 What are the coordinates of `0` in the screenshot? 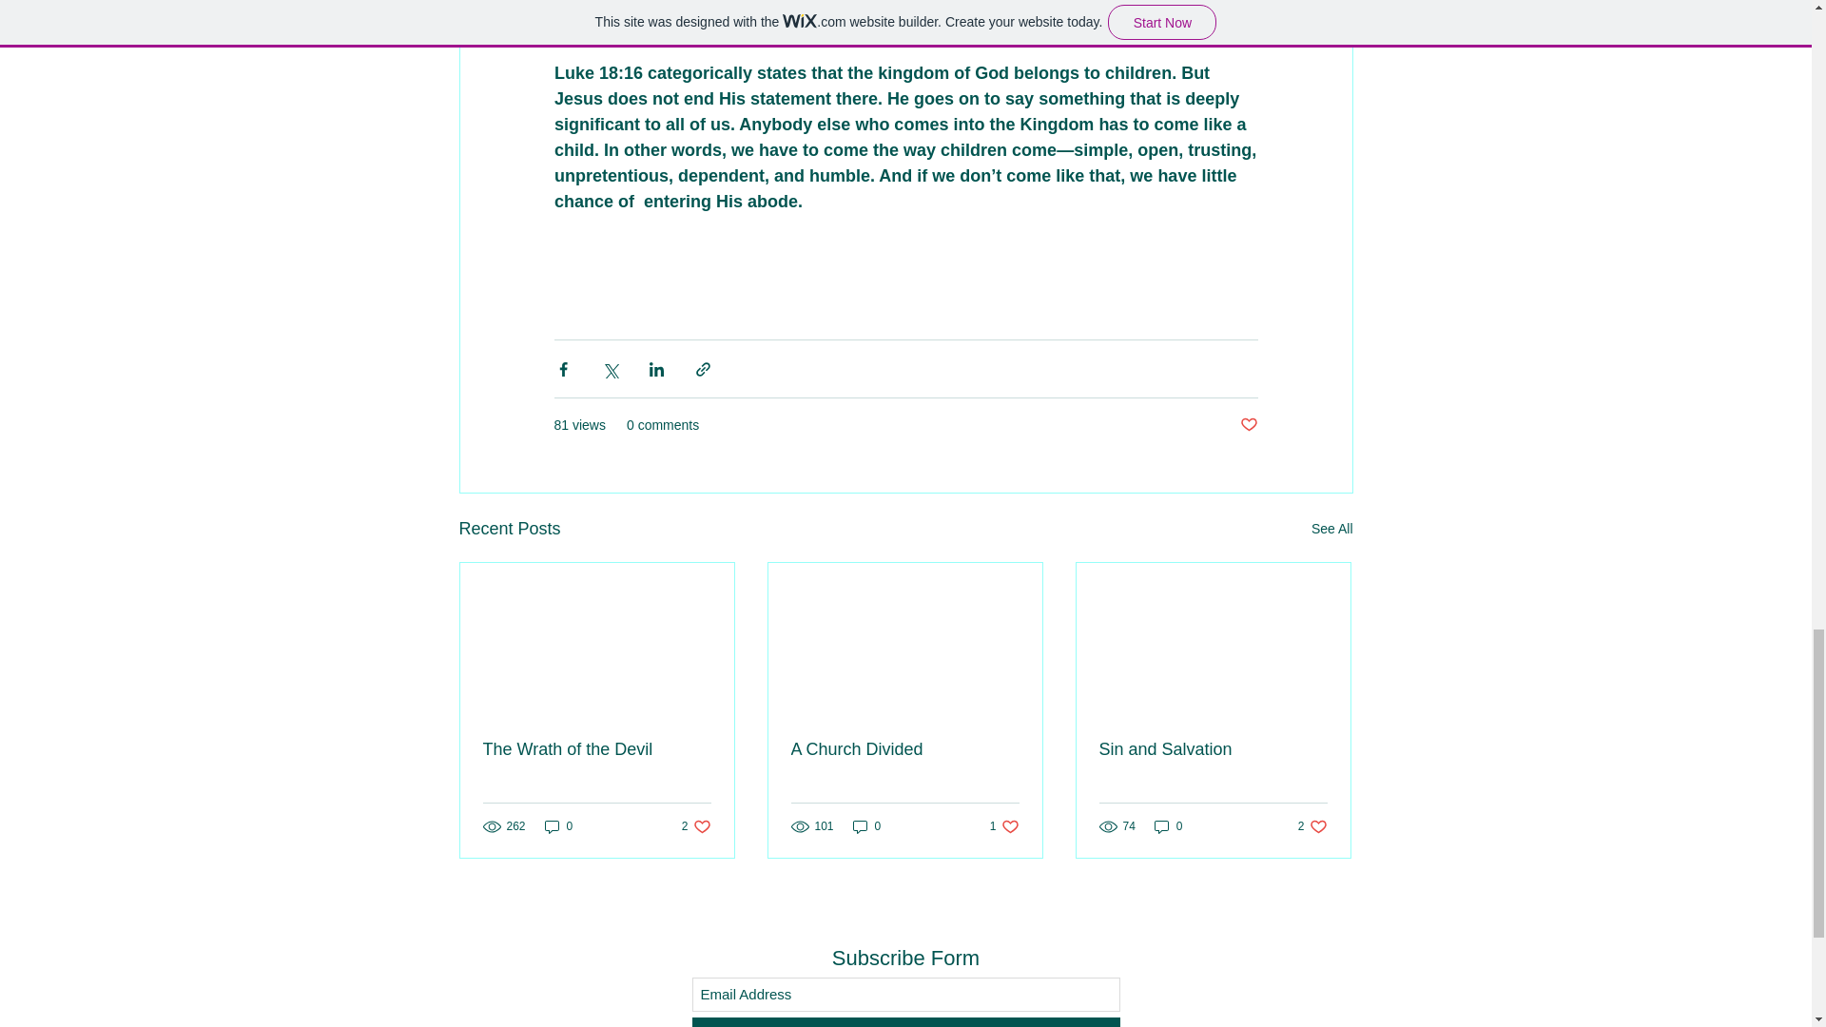 It's located at (558, 826).